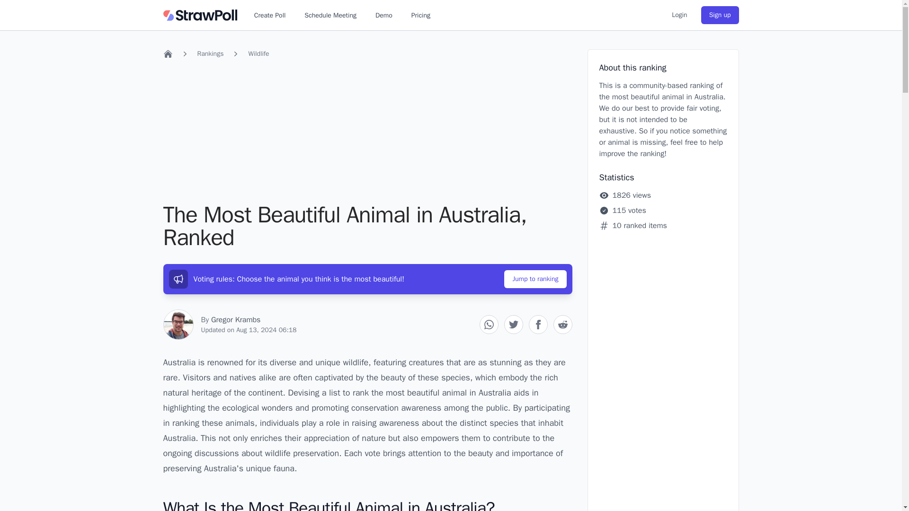 This screenshot has width=909, height=511. Describe the element at coordinates (258, 54) in the screenshot. I see `Wildlife` at that location.